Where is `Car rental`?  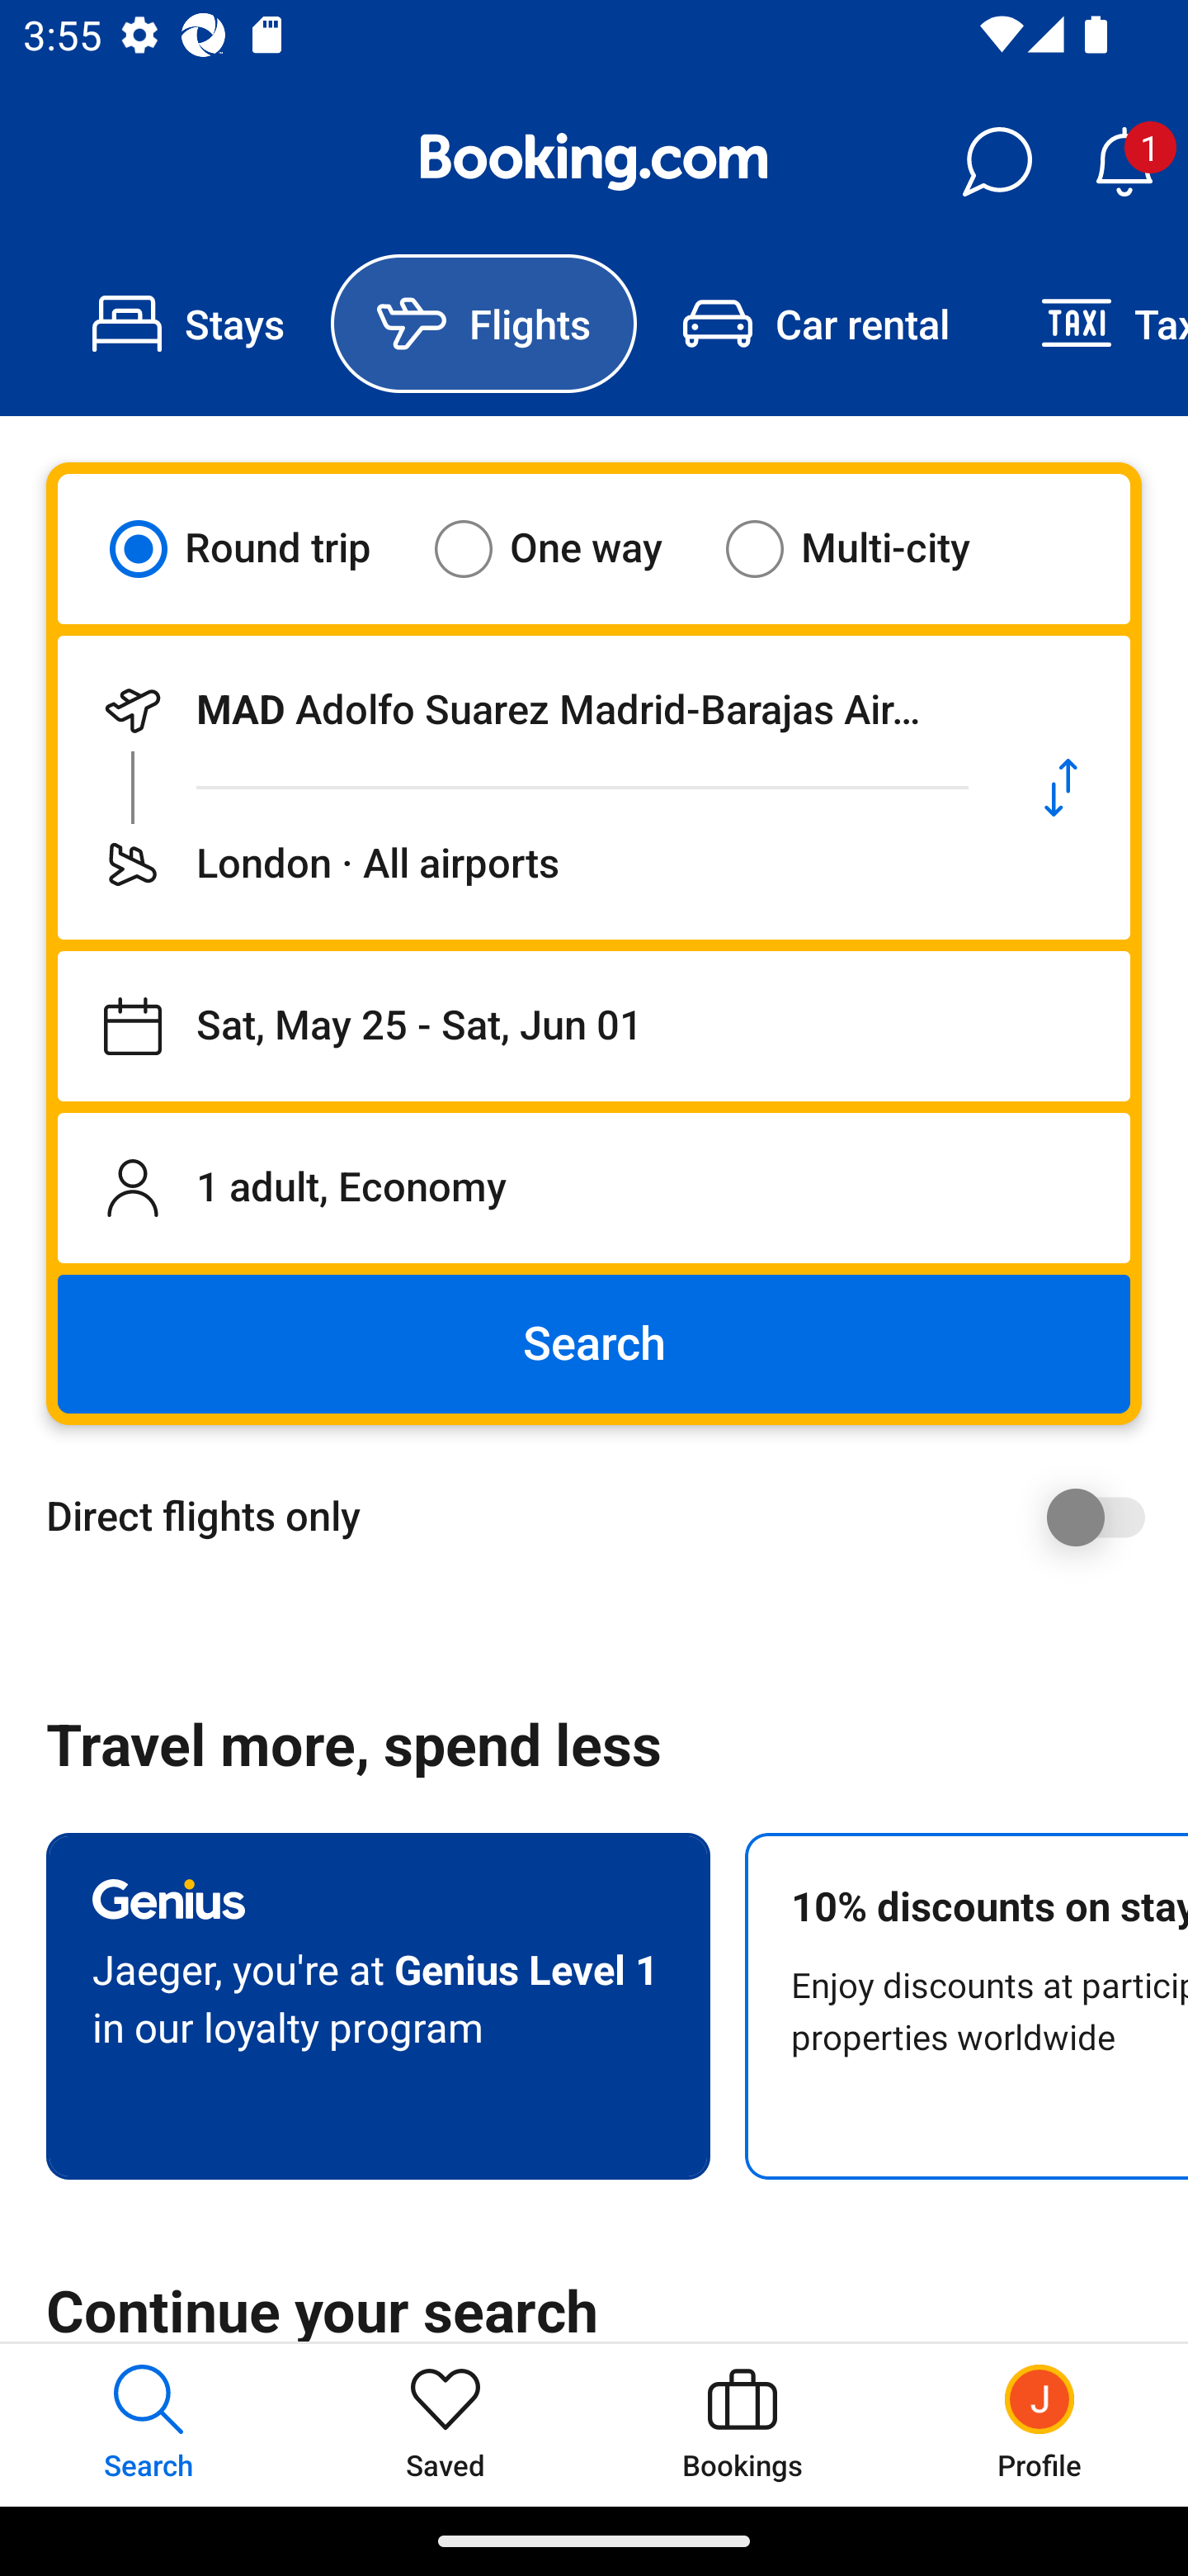
Car rental is located at coordinates (815, 324).